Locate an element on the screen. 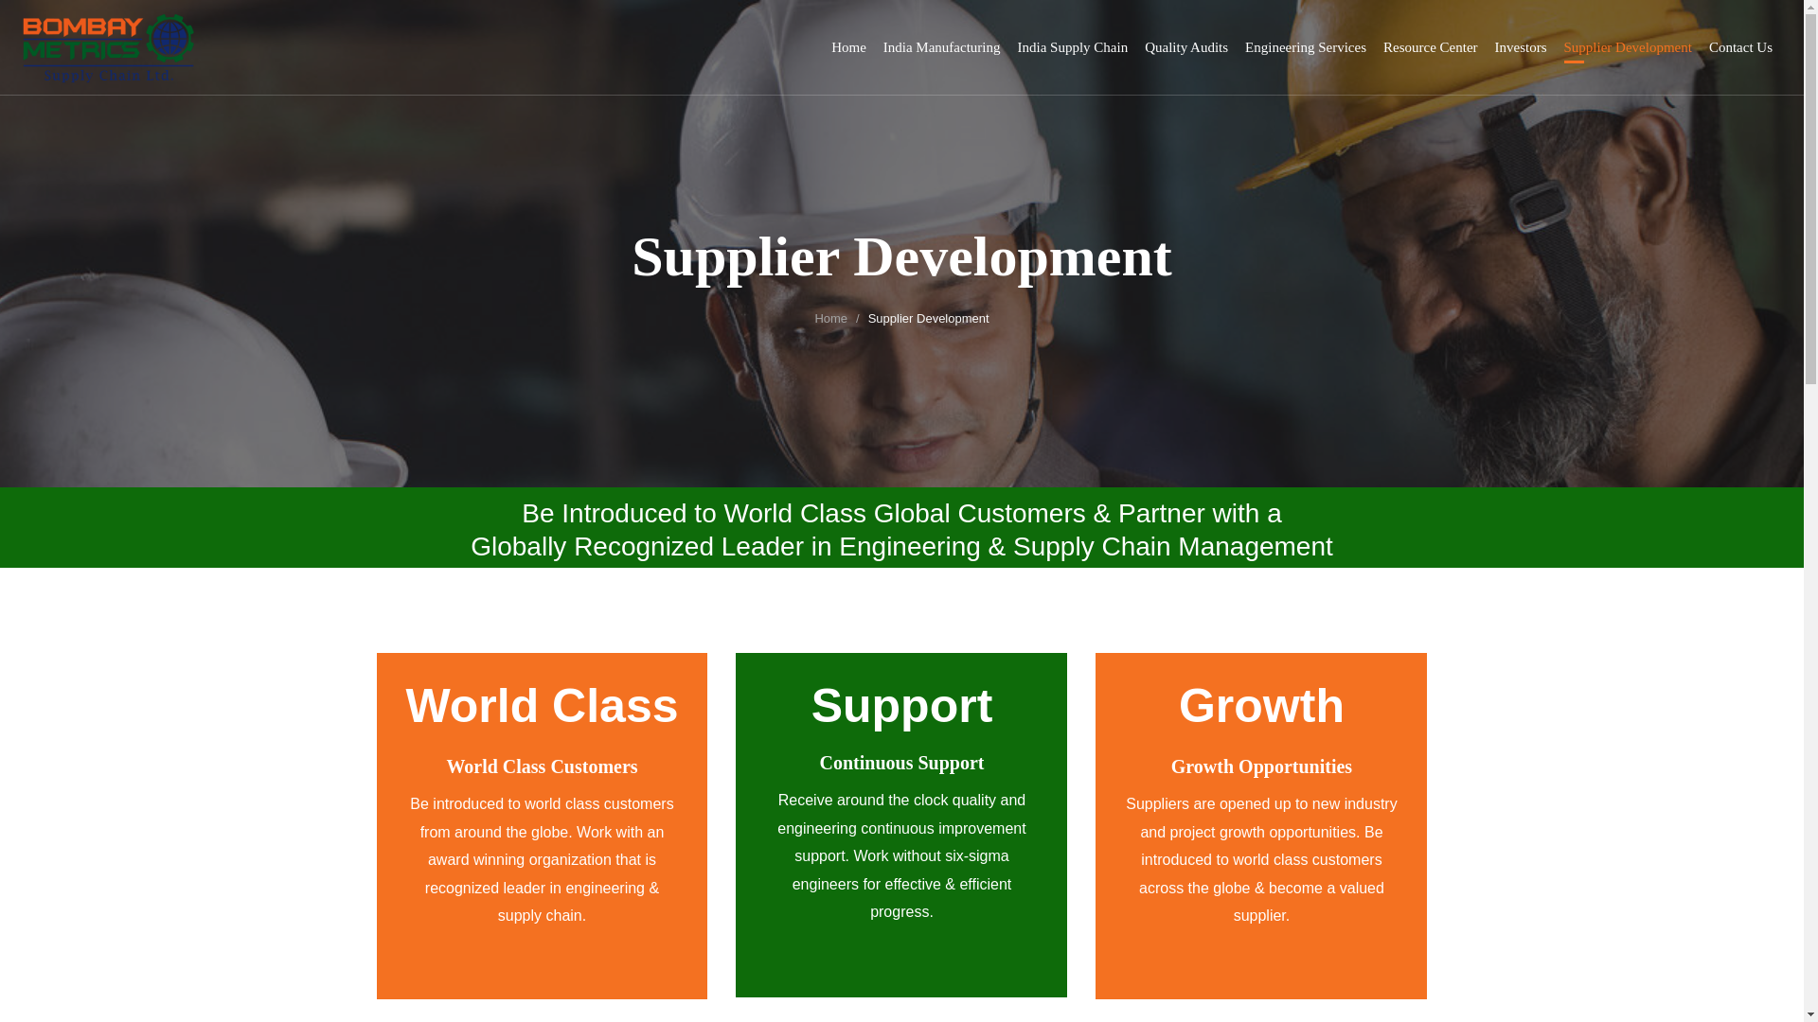  Quality Audits is located at coordinates (1186, 47).